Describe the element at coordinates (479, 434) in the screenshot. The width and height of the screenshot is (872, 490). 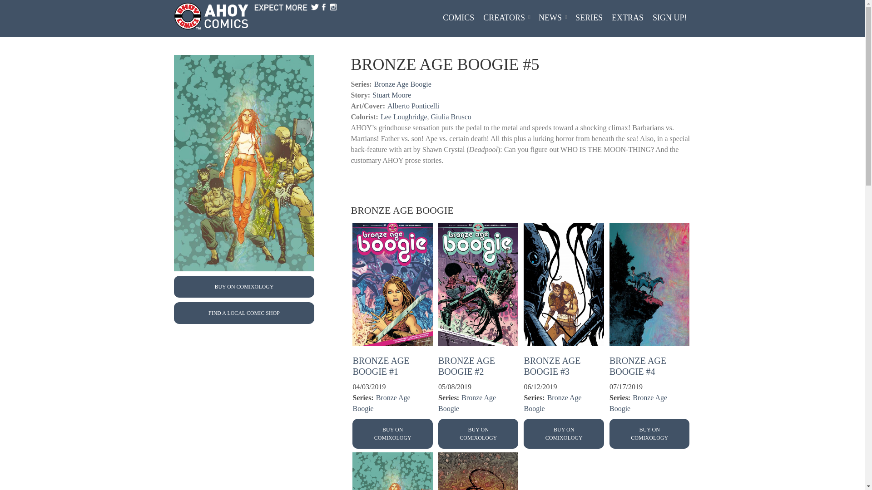
I see `BUY ON COMIXOLOGY` at that location.